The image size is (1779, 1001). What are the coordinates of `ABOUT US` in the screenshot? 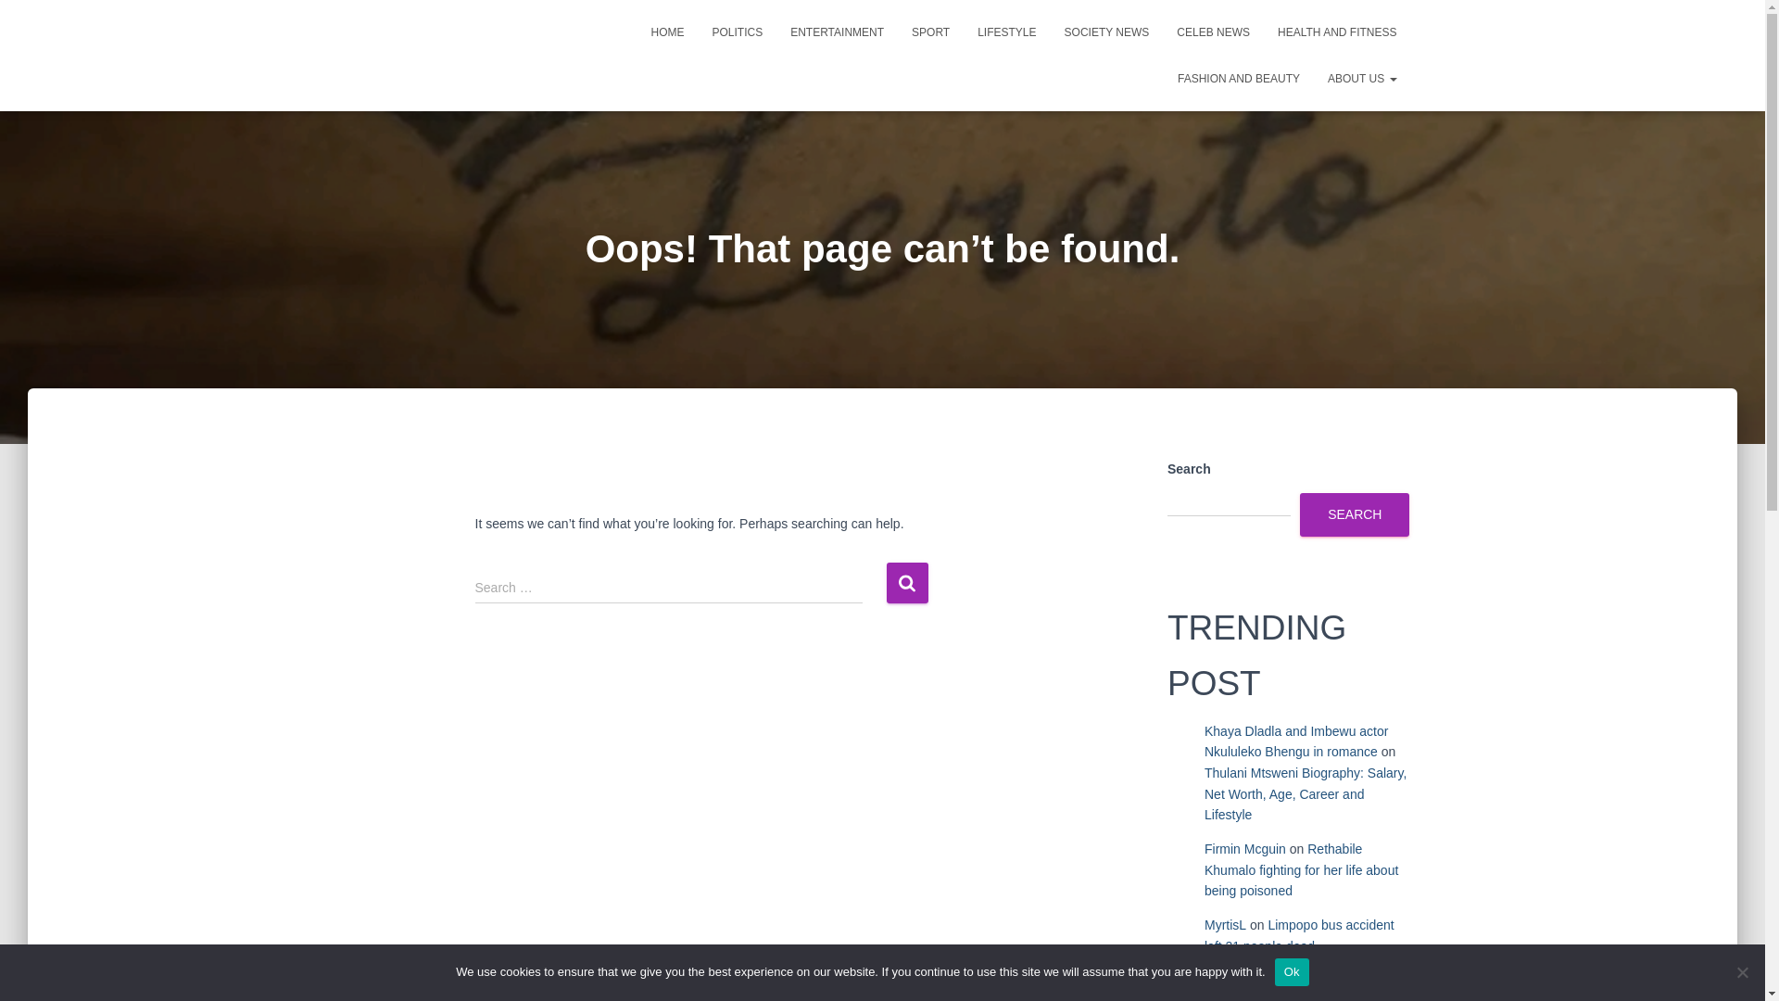 It's located at (1362, 79).